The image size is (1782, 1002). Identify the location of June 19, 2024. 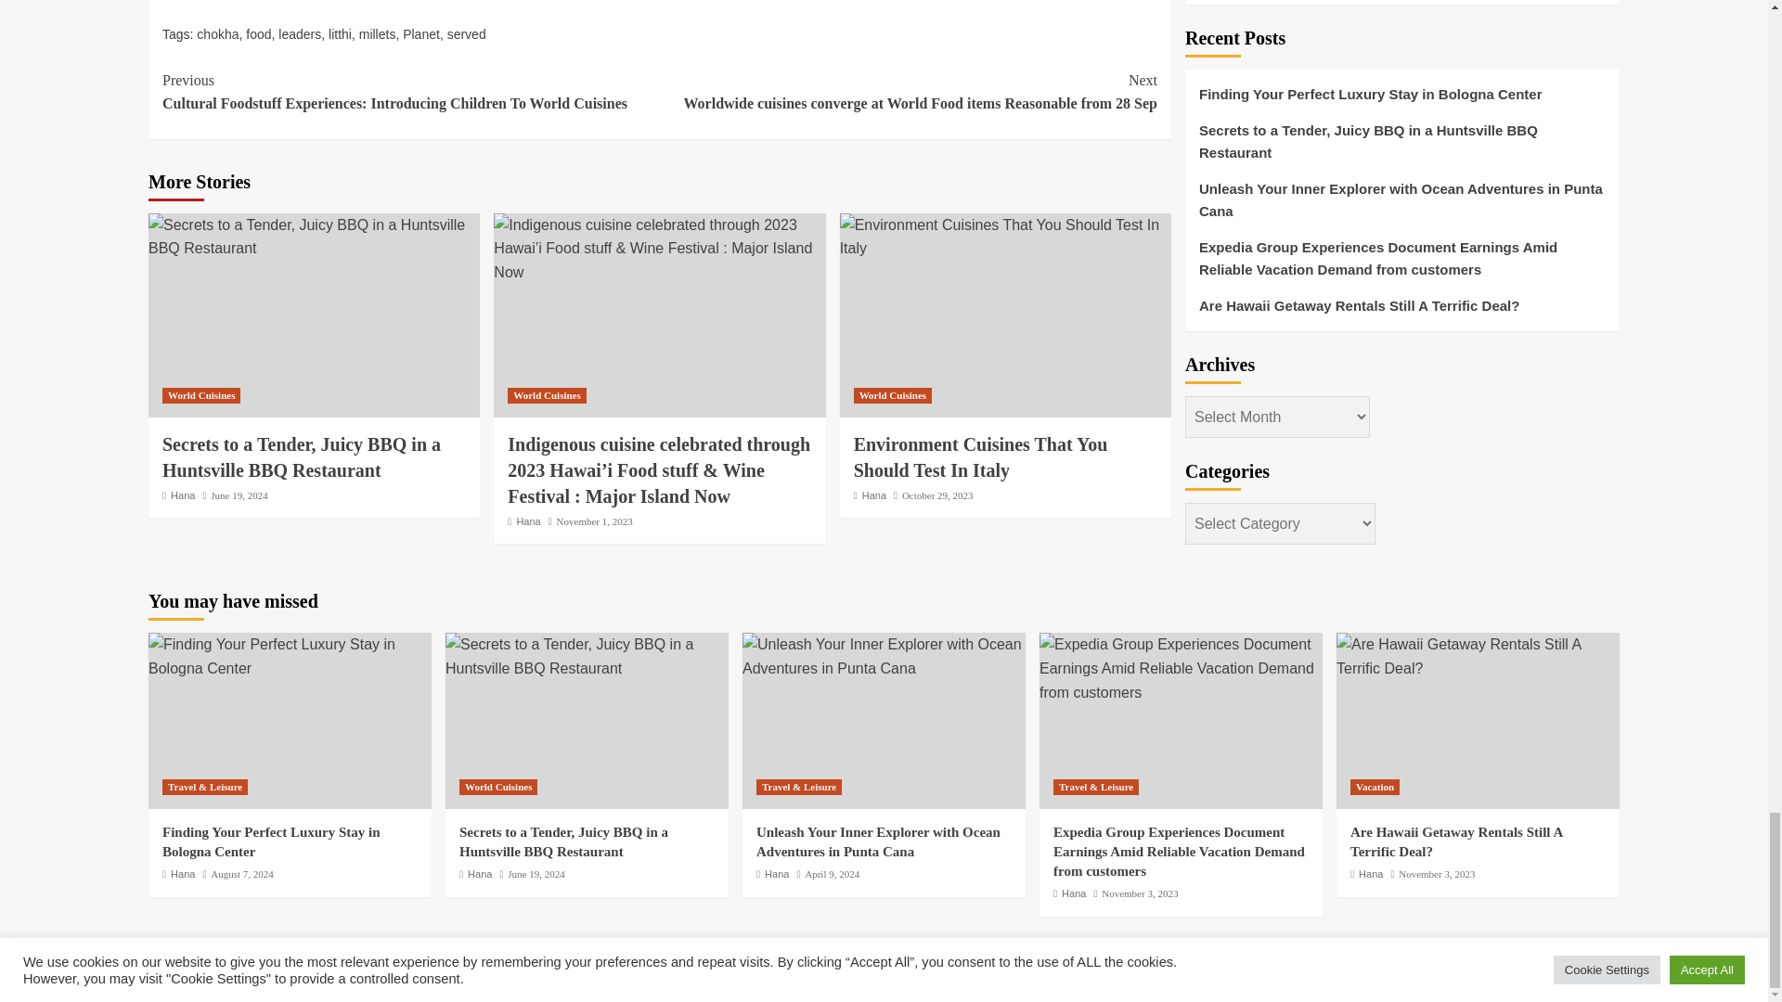
(239, 495).